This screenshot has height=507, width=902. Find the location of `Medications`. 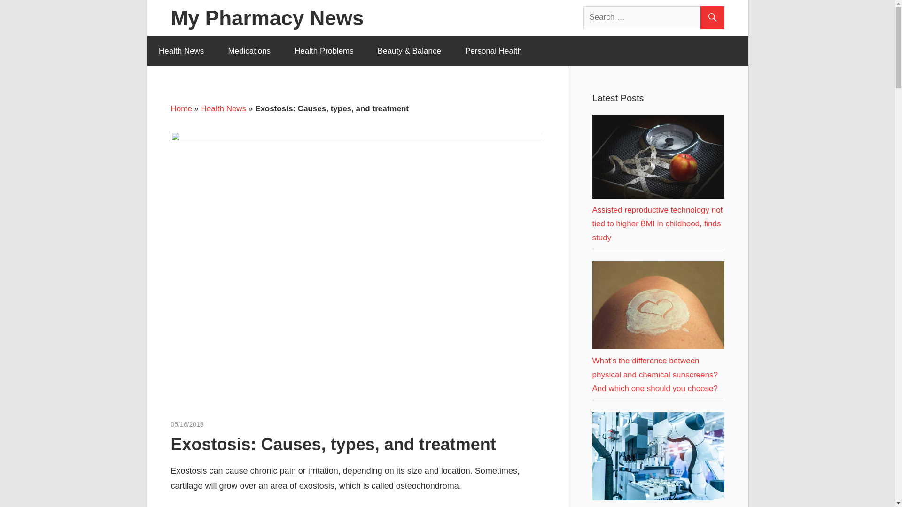

Medications is located at coordinates (249, 51).